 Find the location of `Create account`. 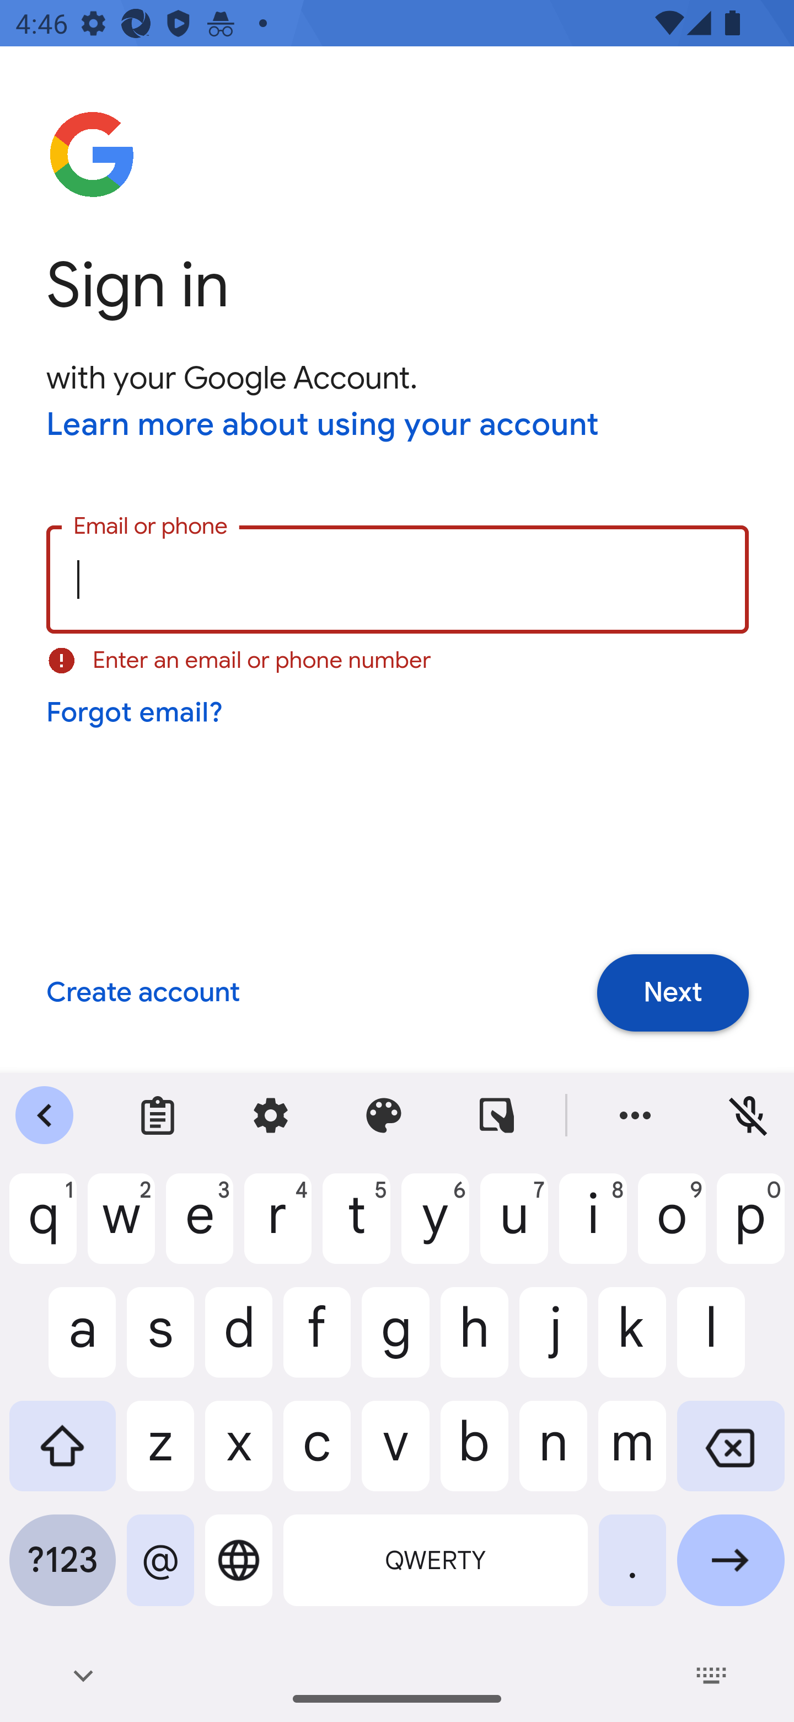

Create account is located at coordinates (142, 993).